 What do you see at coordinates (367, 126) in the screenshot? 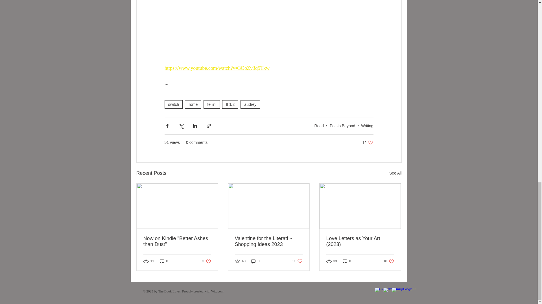
I see `Writing` at bounding box center [367, 126].